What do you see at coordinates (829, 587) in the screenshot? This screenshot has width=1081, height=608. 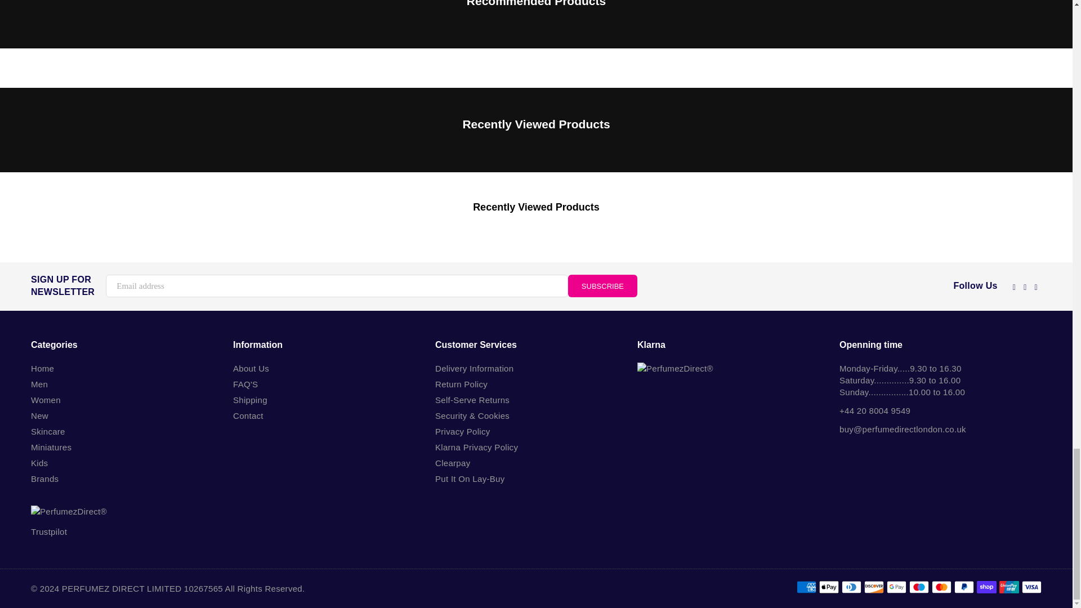 I see `Apple Pay` at bounding box center [829, 587].